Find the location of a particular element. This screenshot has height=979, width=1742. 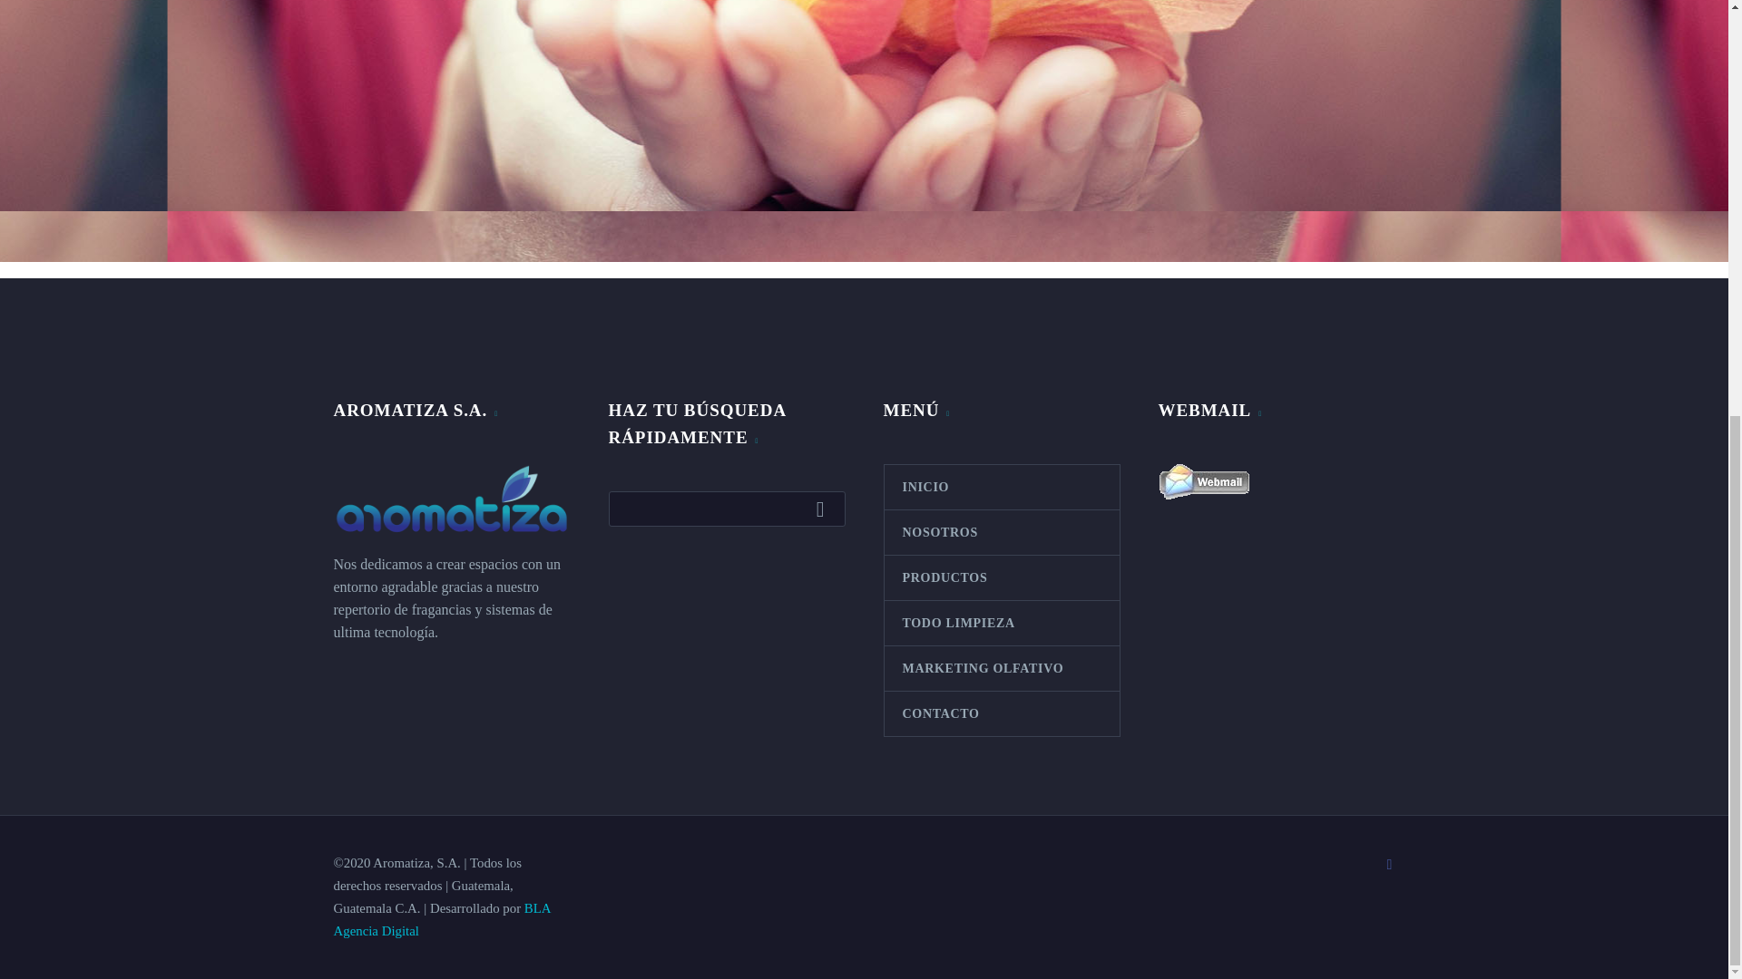

TODO LIMPIEZA is located at coordinates (1000, 623).